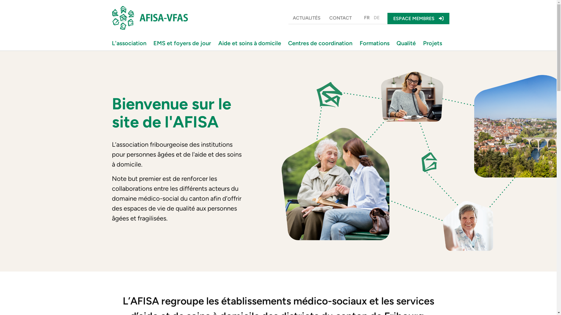 The image size is (561, 315). Describe the element at coordinates (322, 43) in the screenshot. I see `Centres de coordination` at that location.